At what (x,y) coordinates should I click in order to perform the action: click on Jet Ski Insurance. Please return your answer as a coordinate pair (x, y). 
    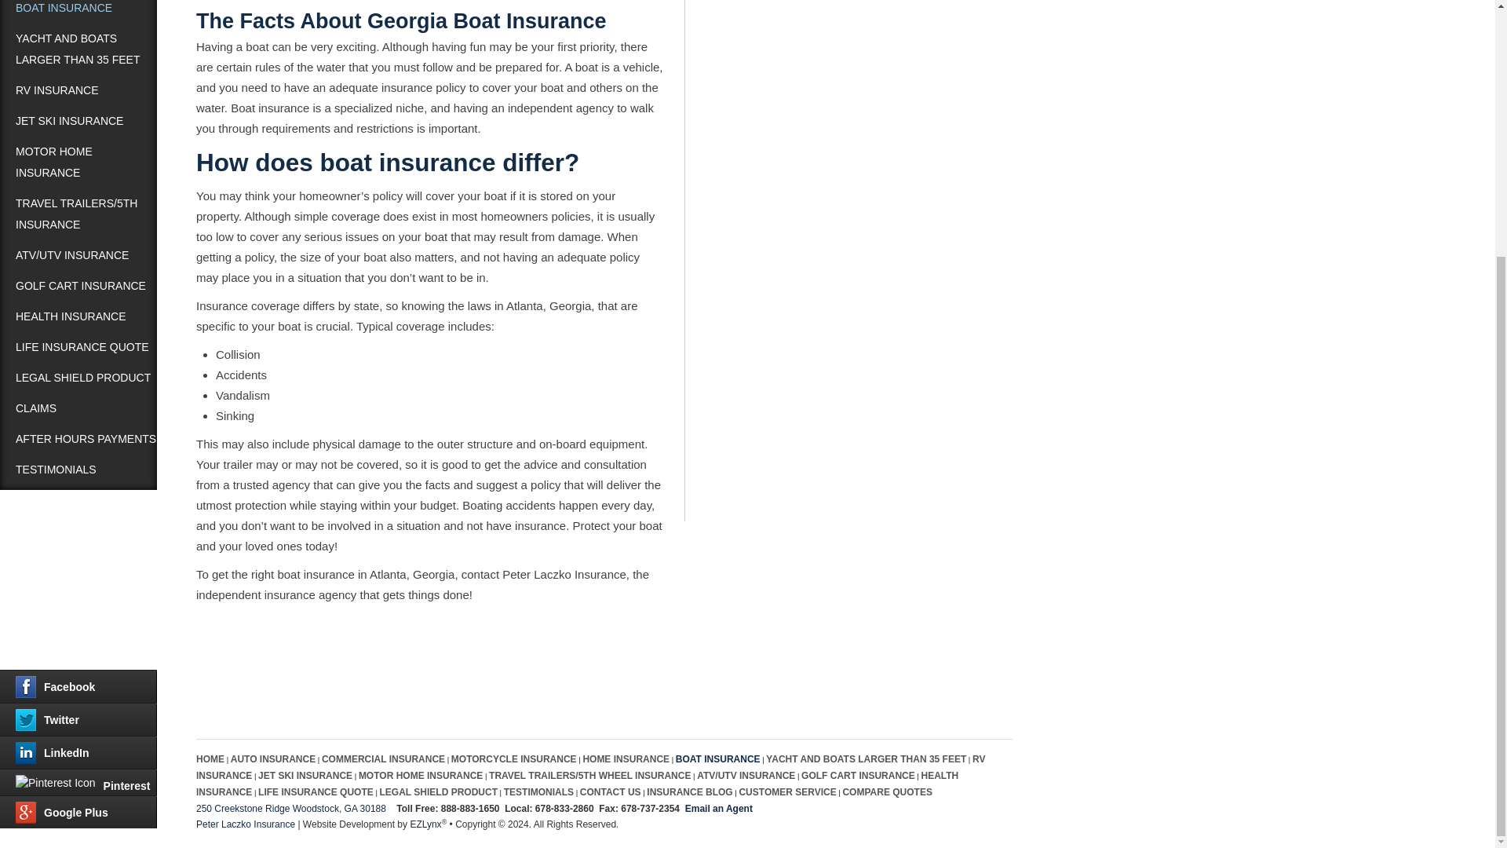
    Looking at the image, I should click on (78, 121).